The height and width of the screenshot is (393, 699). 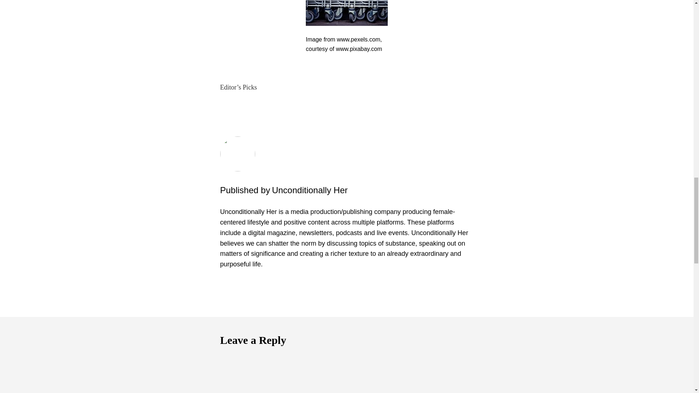 I want to click on Comment Form, so click(x=347, y=371).